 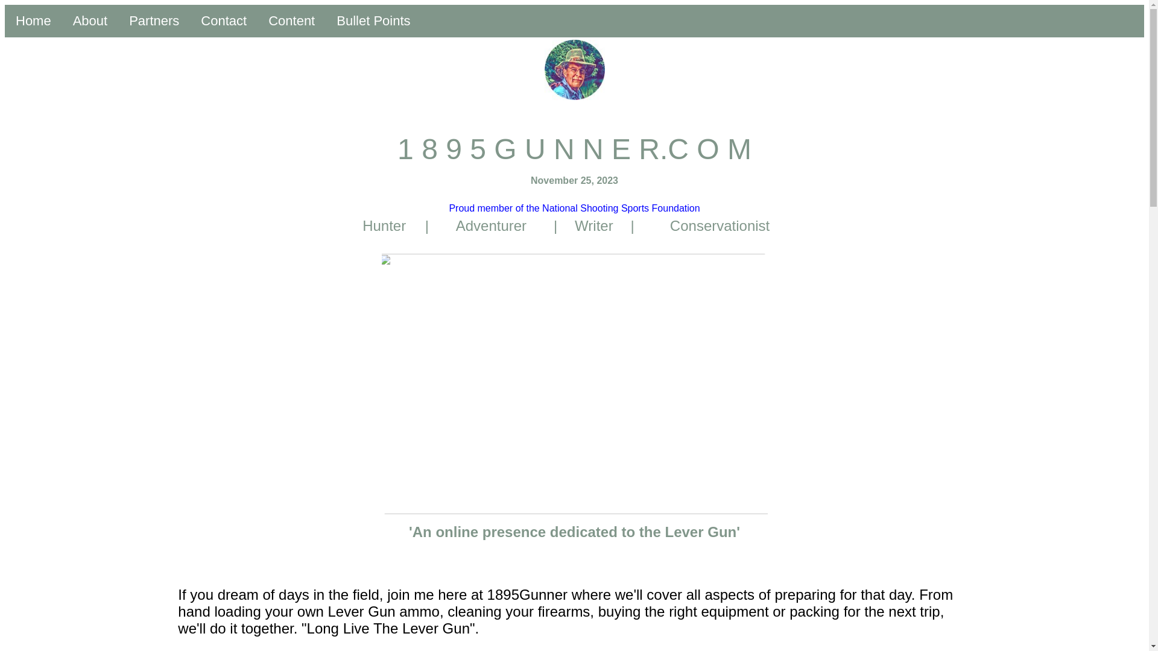 What do you see at coordinates (292, 21) in the screenshot?
I see `Content` at bounding box center [292, 21].